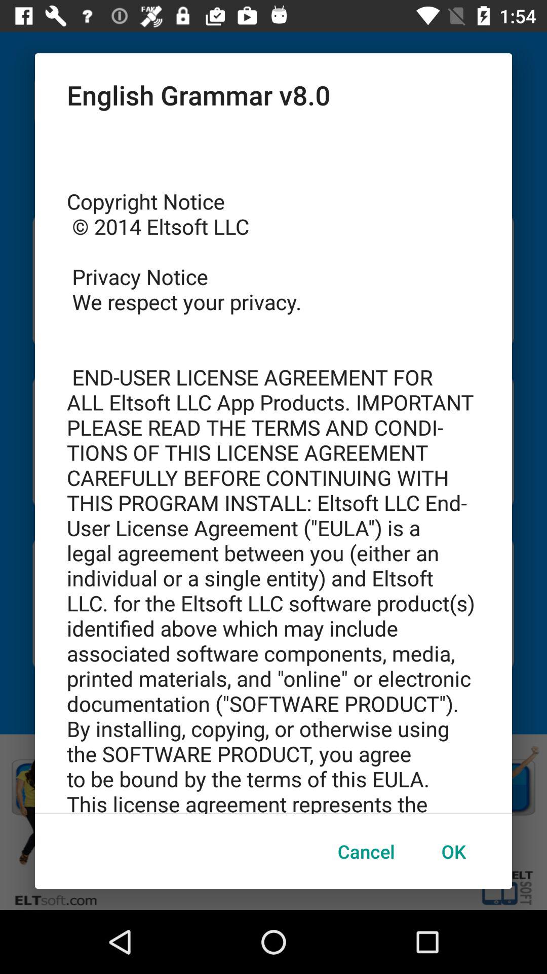  I want to click on select the icon next to the ok, so click(366, 851).